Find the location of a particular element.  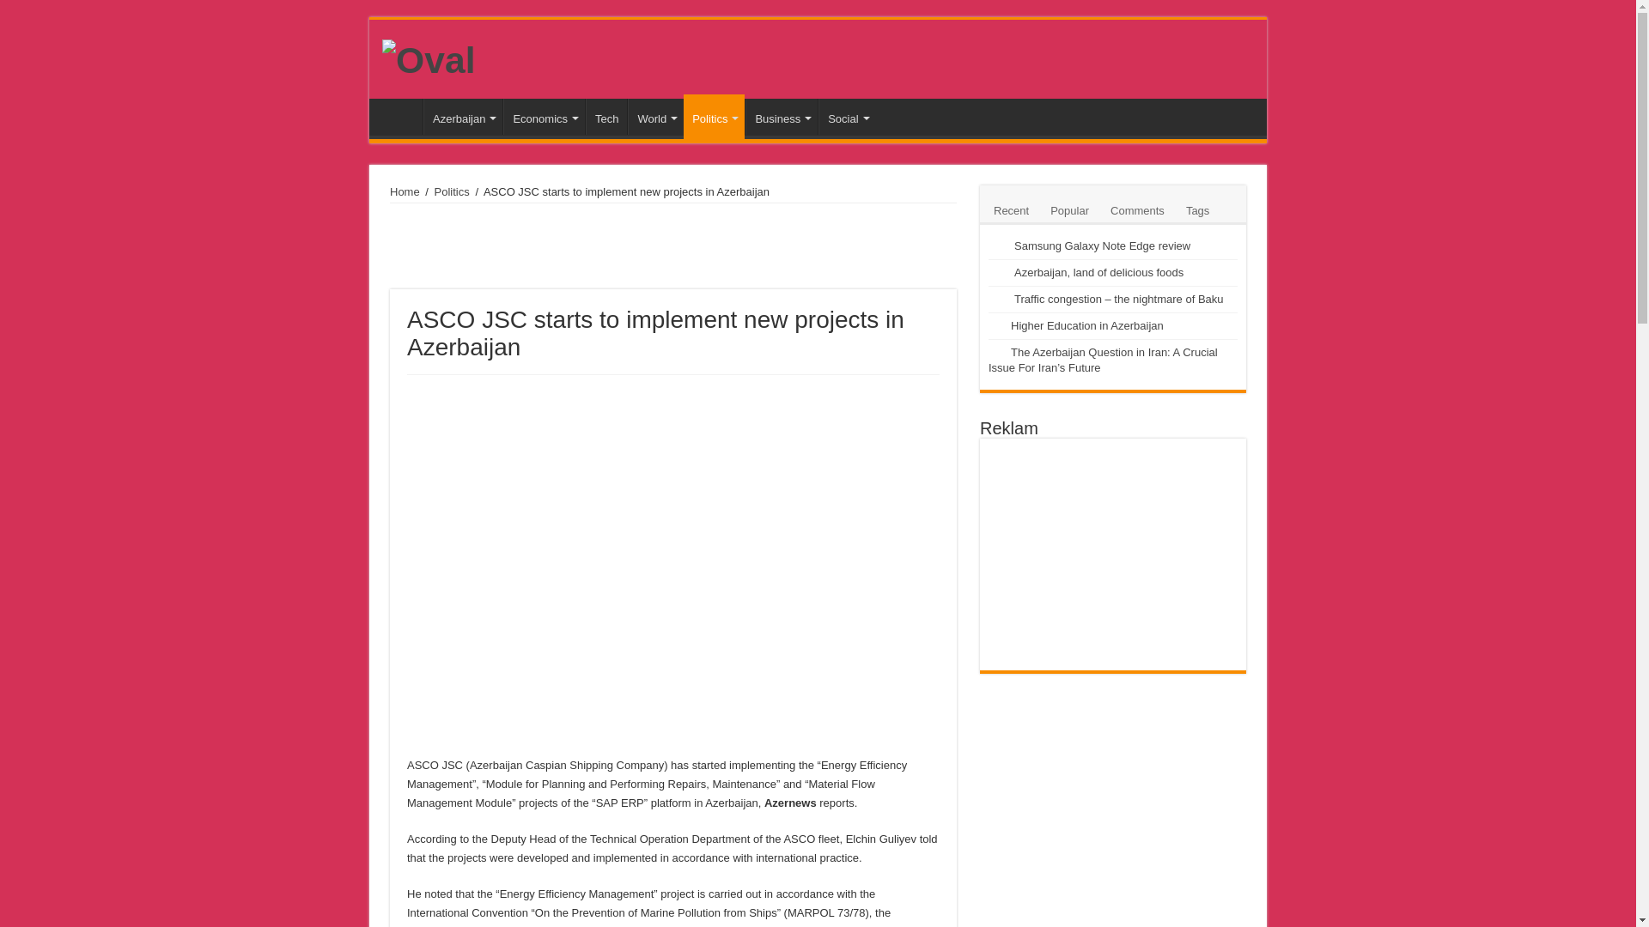

World is located at coordinates (656, 116).